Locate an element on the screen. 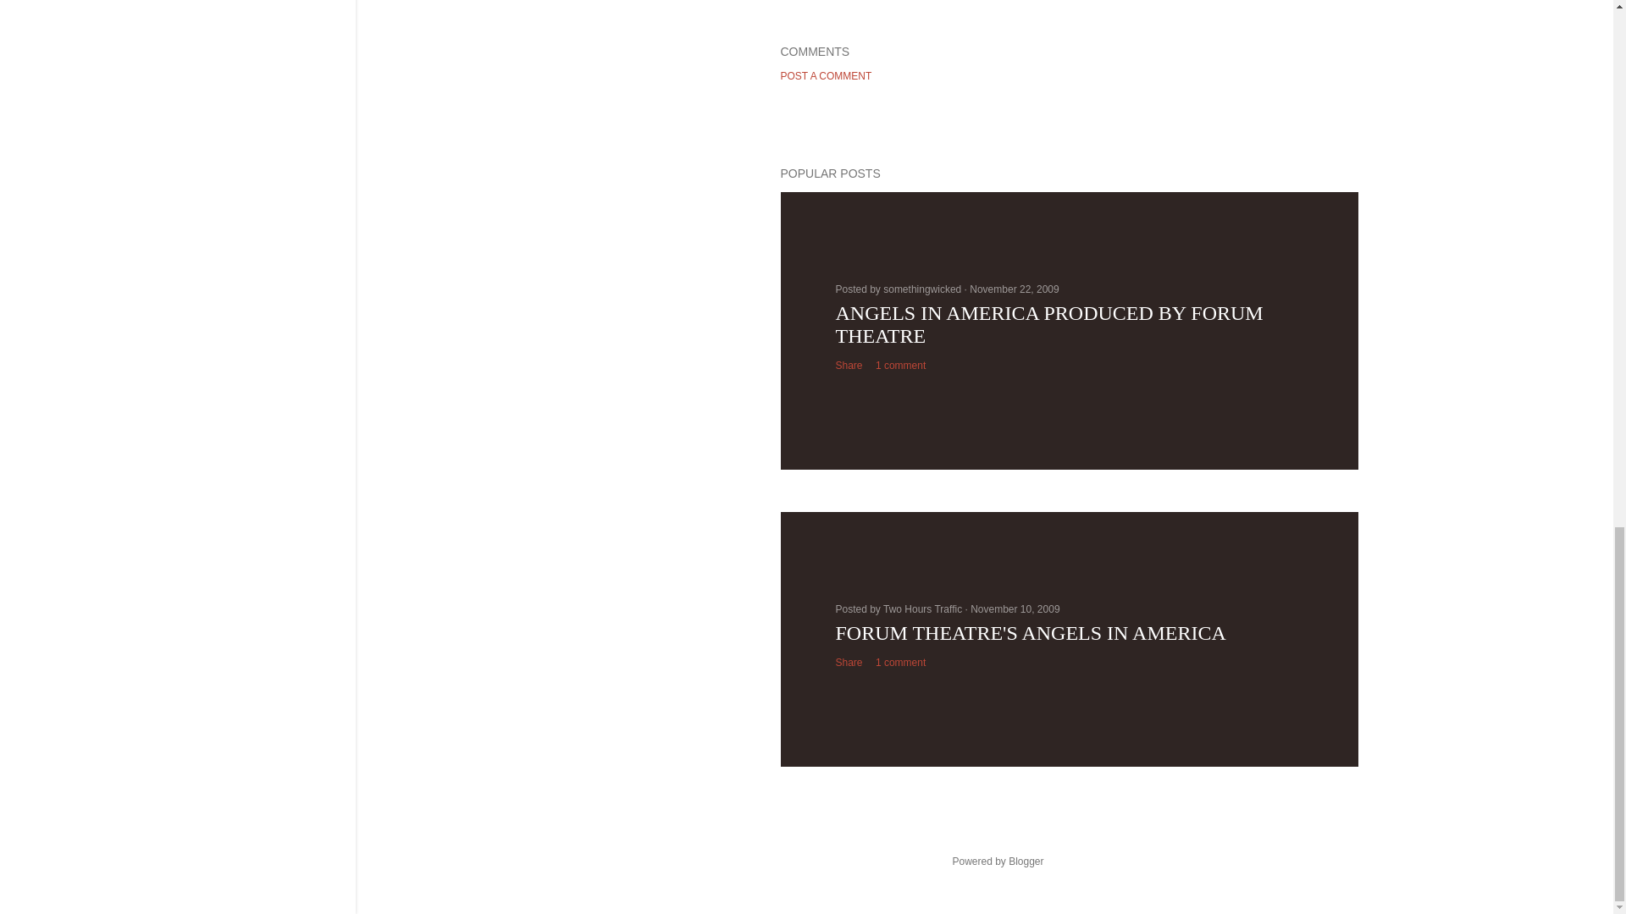 This screenshot has height=914, width=1626. Two Hours Traffic is located at coordinates (923, 608).